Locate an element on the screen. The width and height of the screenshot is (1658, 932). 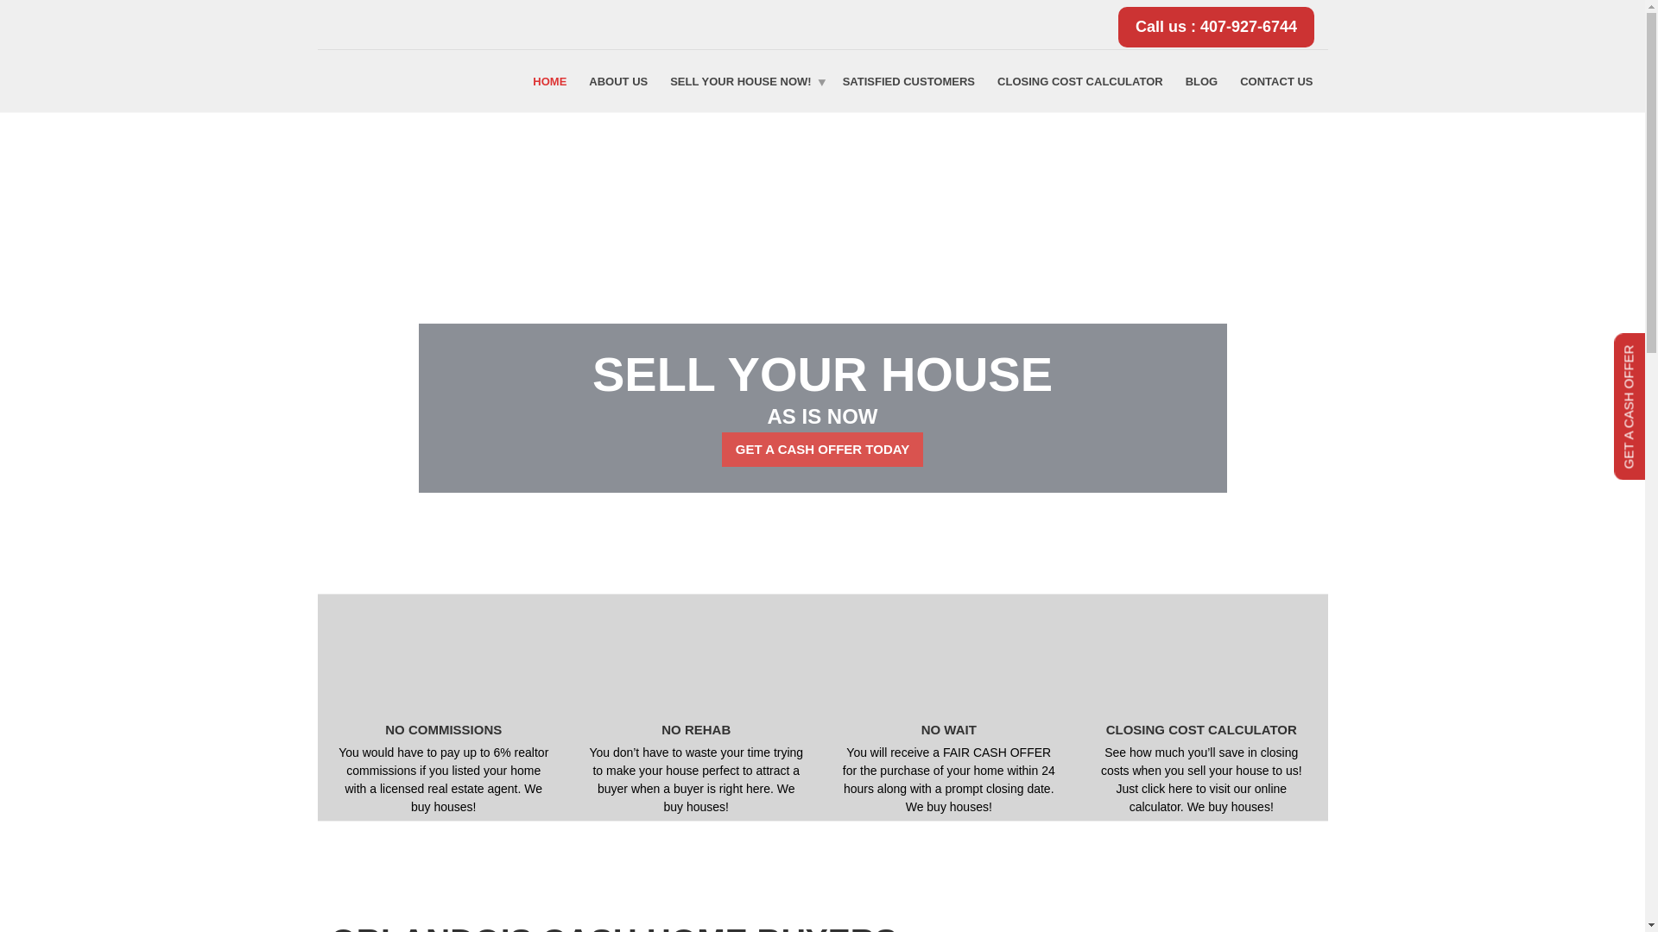
CONTACT US is located at coordinates (1275, 81).